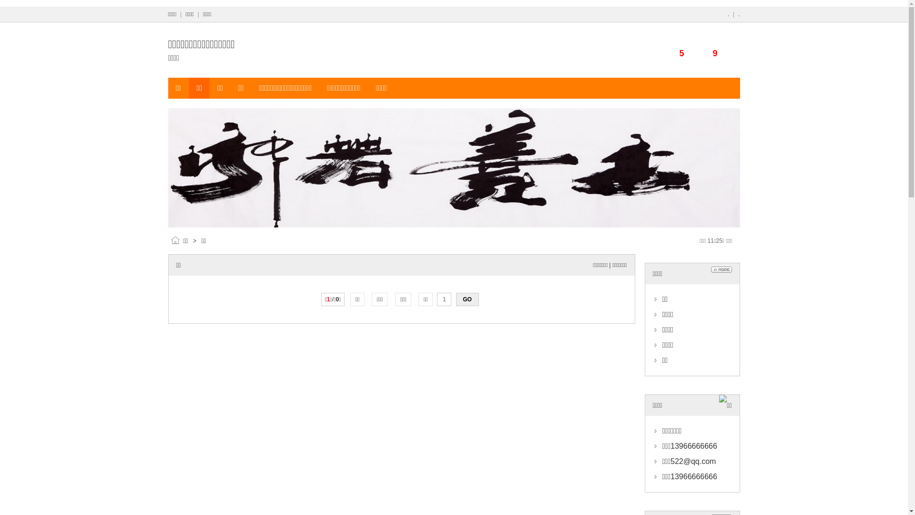  What do you see at coordinates (739, 14) in the screenshot?
I see `.` at bounding box center [739, 14].